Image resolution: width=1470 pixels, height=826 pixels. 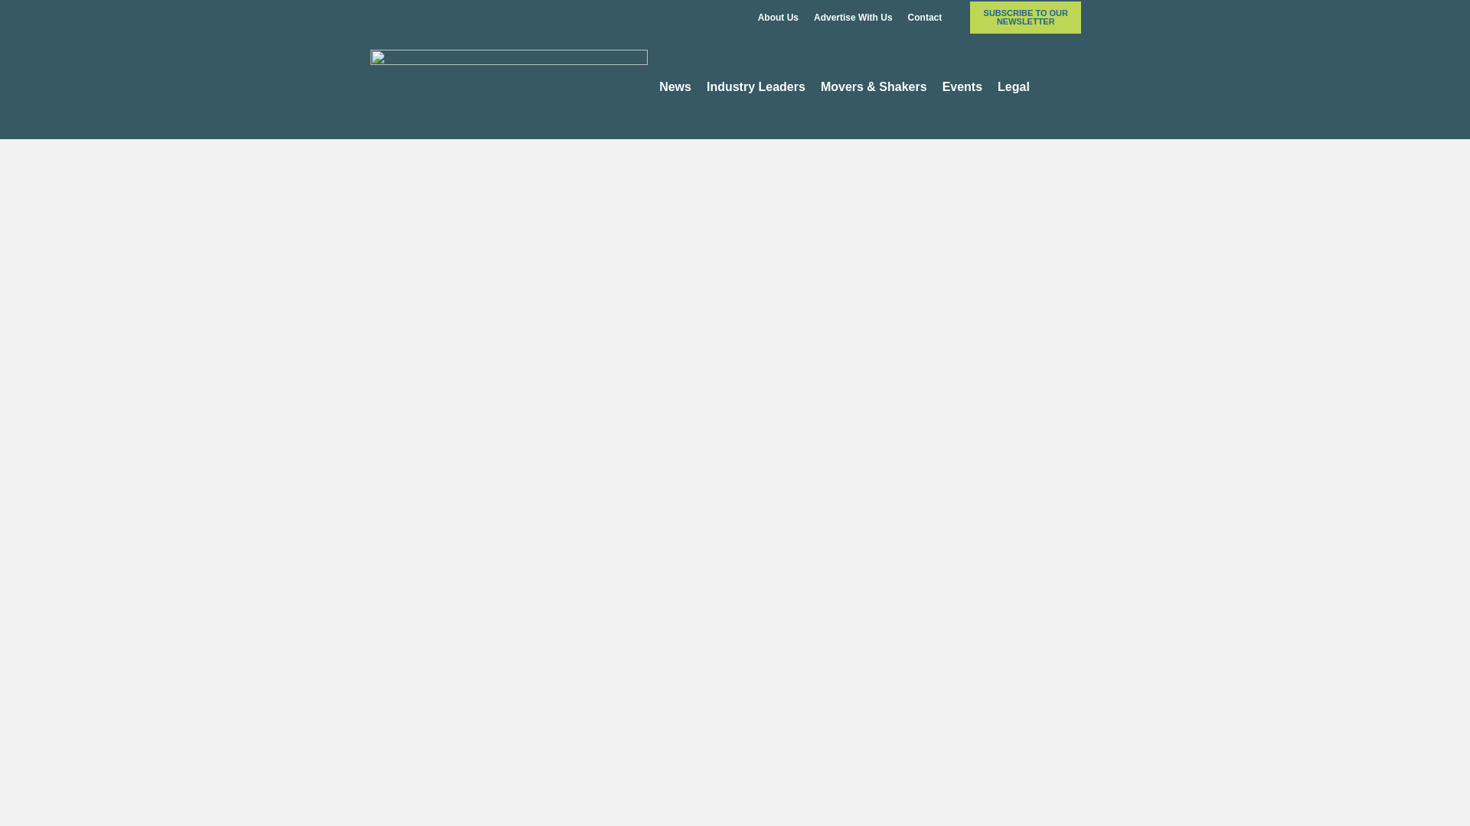 What do you see at coordinates (925, 18) in the screenshot?
I see `Contact` at bounding box center [925, 18].